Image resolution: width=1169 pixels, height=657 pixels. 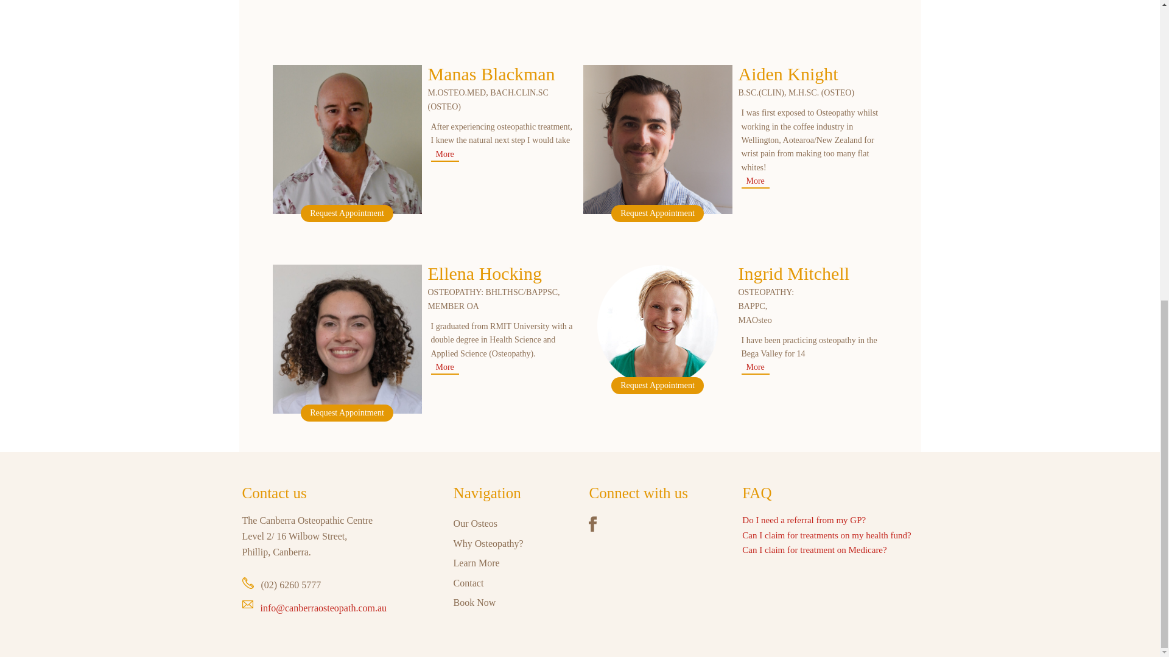 I want to click on More, so click(x=755, y=369).